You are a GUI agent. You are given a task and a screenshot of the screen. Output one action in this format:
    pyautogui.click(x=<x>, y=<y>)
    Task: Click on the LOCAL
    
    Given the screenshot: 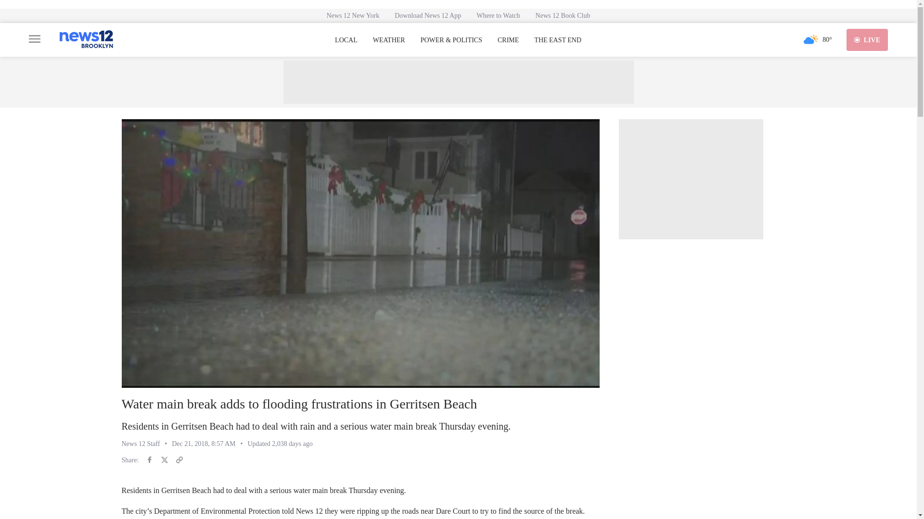 What is the action you would take?
    pyautogui.click(x=346, y=40)
    